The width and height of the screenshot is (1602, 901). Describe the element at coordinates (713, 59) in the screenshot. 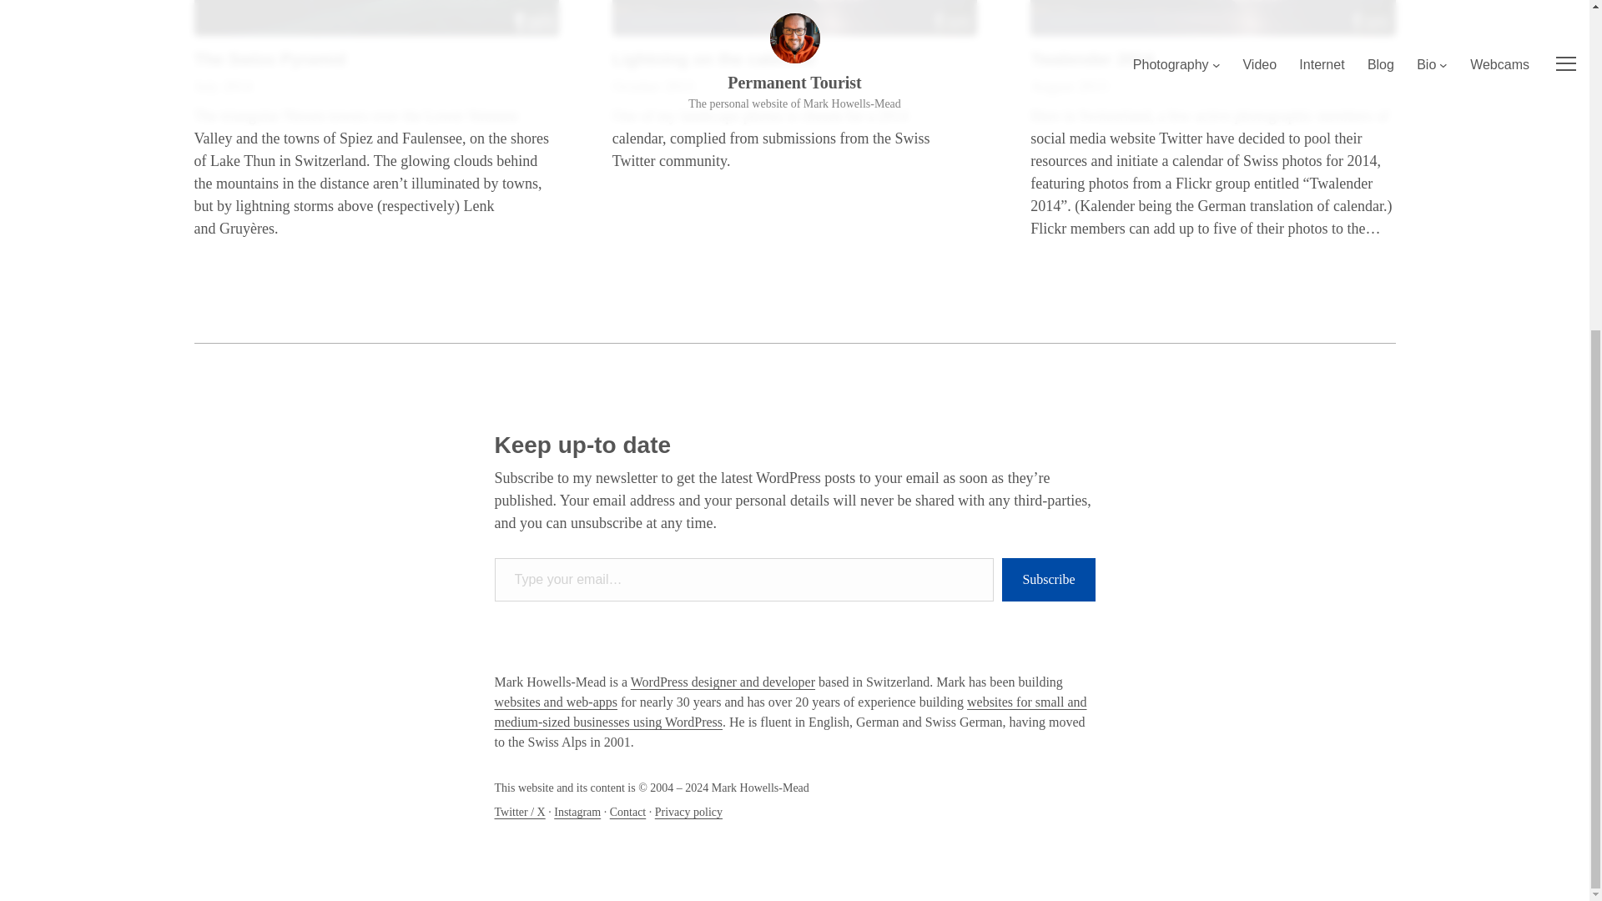

I see `Lightning on the calendar` at that location.